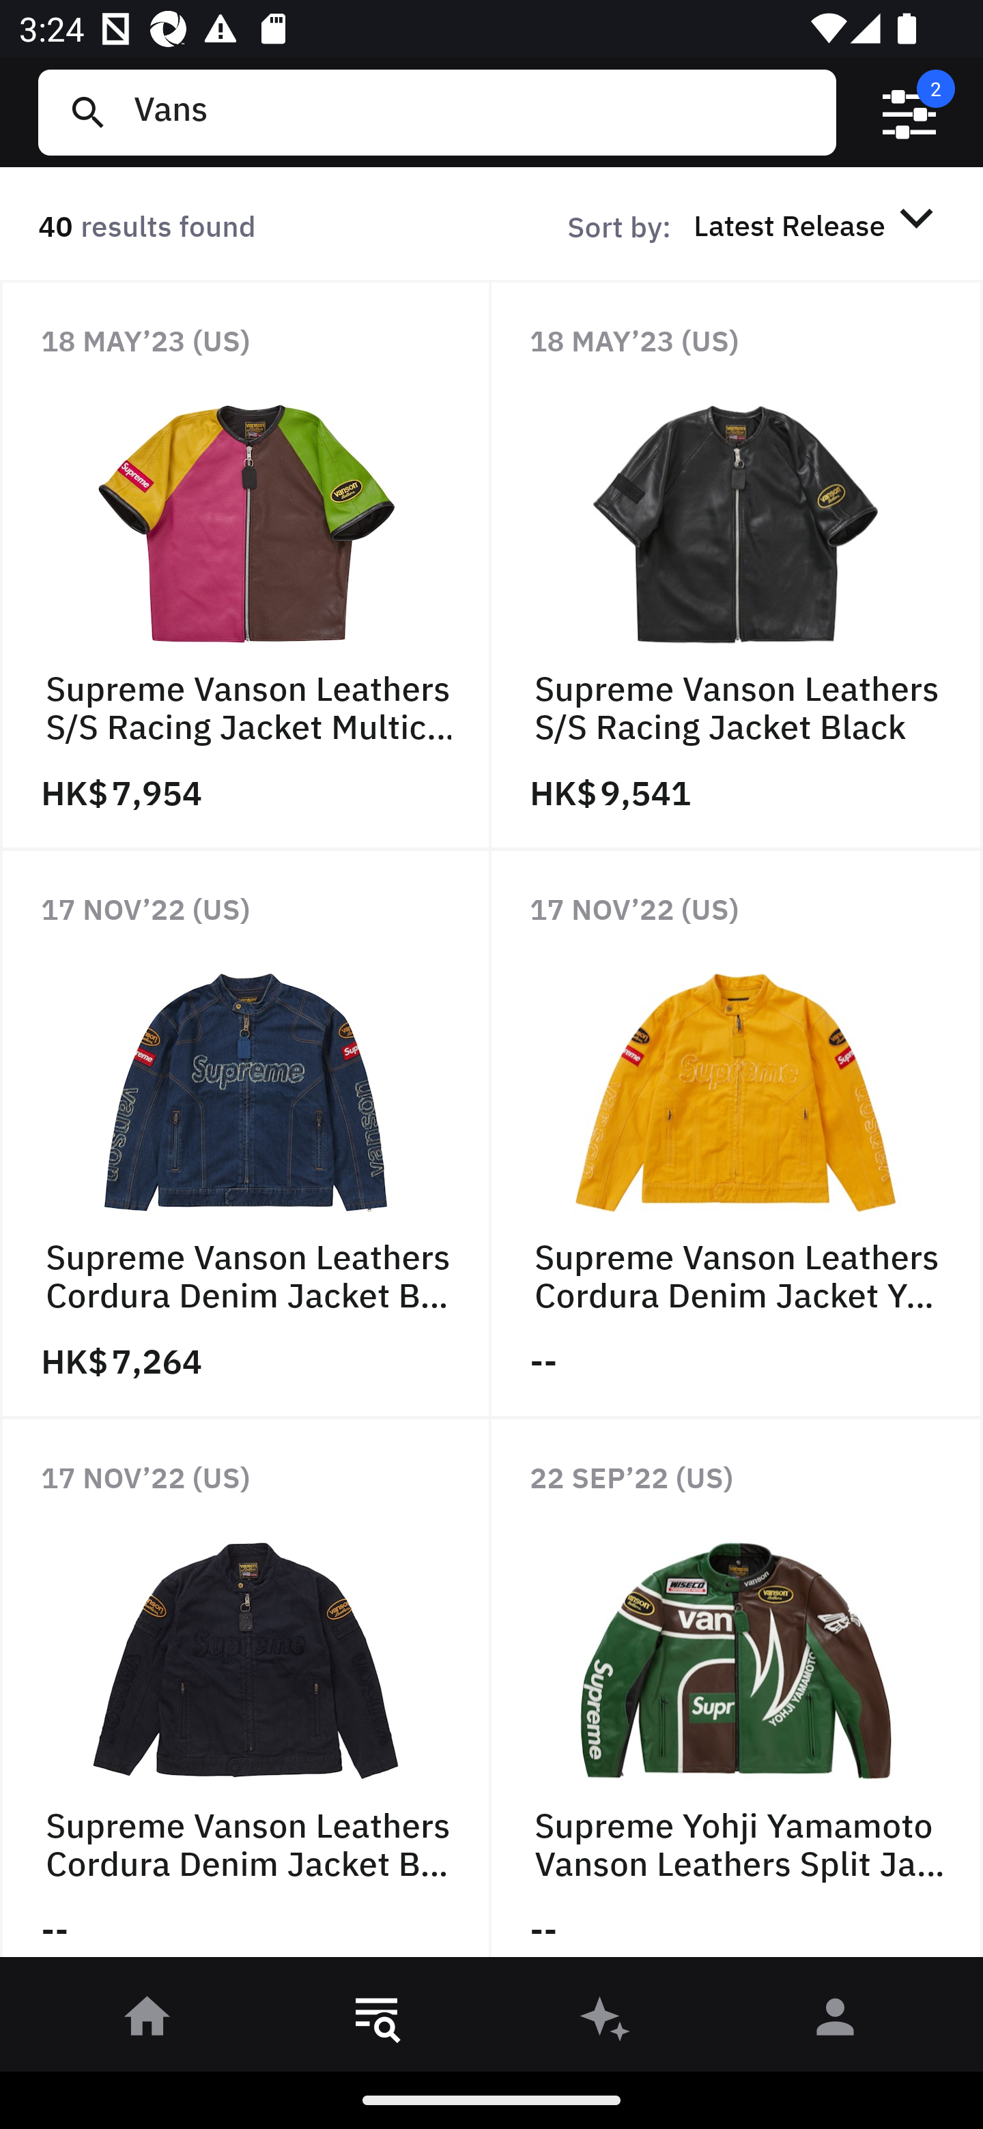 The height and width of the screenshot is (2129, 983). Describe the element at coordinates (836, 2021) in the screenshot. I see `󰀄` at that location.